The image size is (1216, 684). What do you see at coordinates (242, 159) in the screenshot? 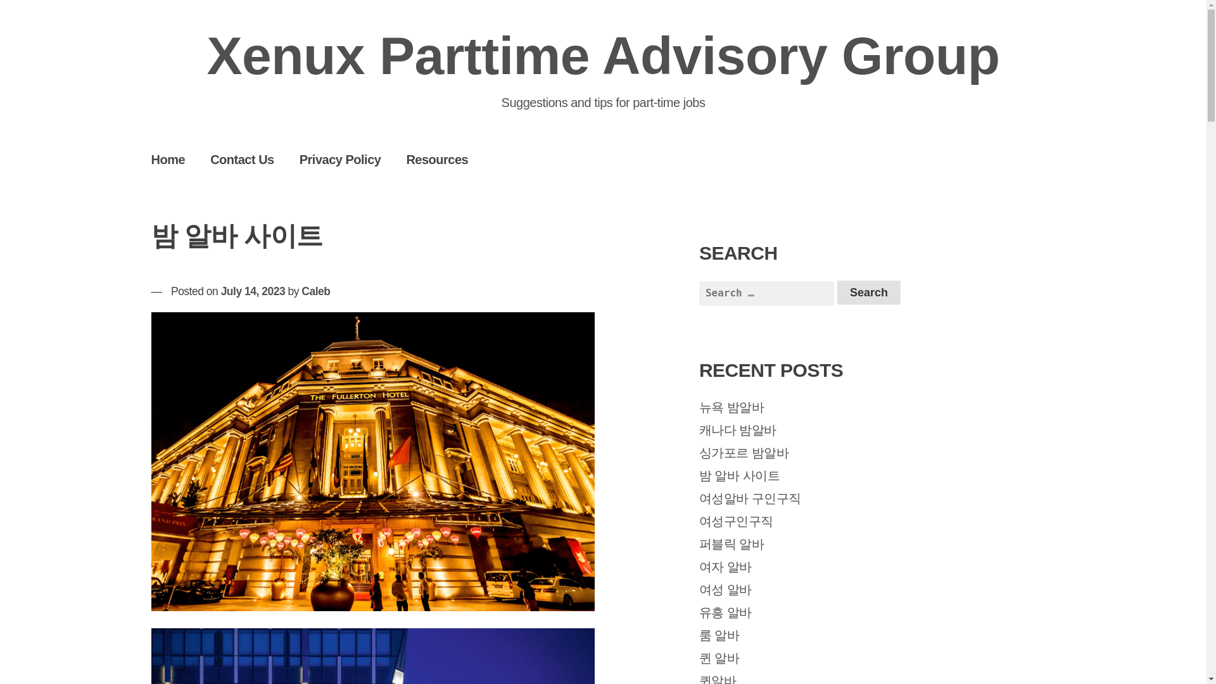
I see `Contact Us` at bounding box center [242, 159].